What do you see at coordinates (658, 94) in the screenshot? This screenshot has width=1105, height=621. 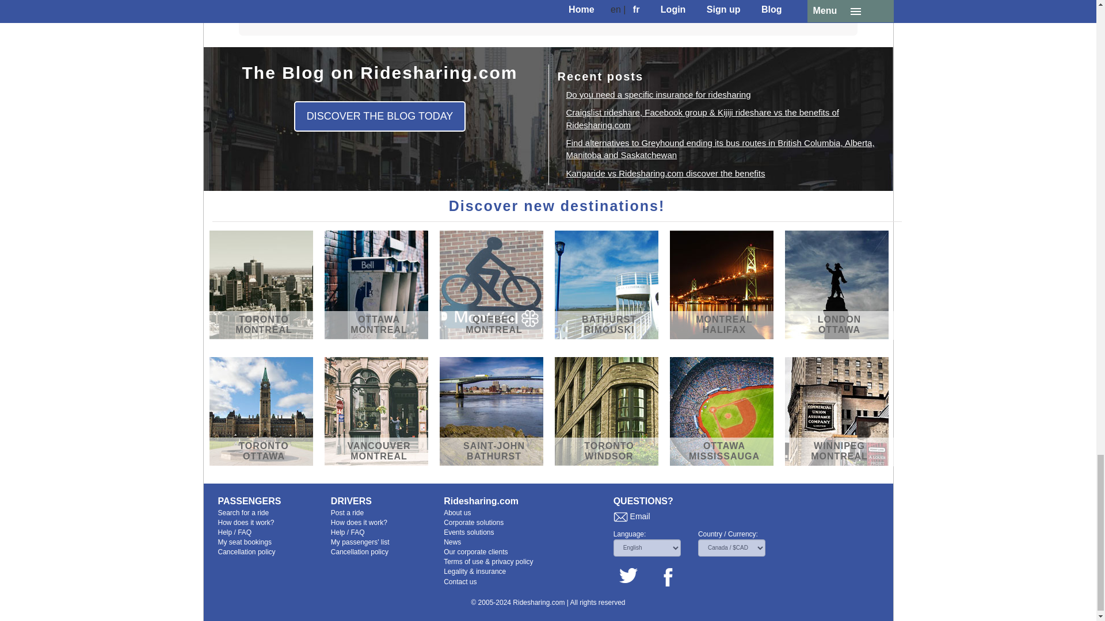 I see `Do you need a specific insurance for ridesharing` at bounding box center [658, 94].